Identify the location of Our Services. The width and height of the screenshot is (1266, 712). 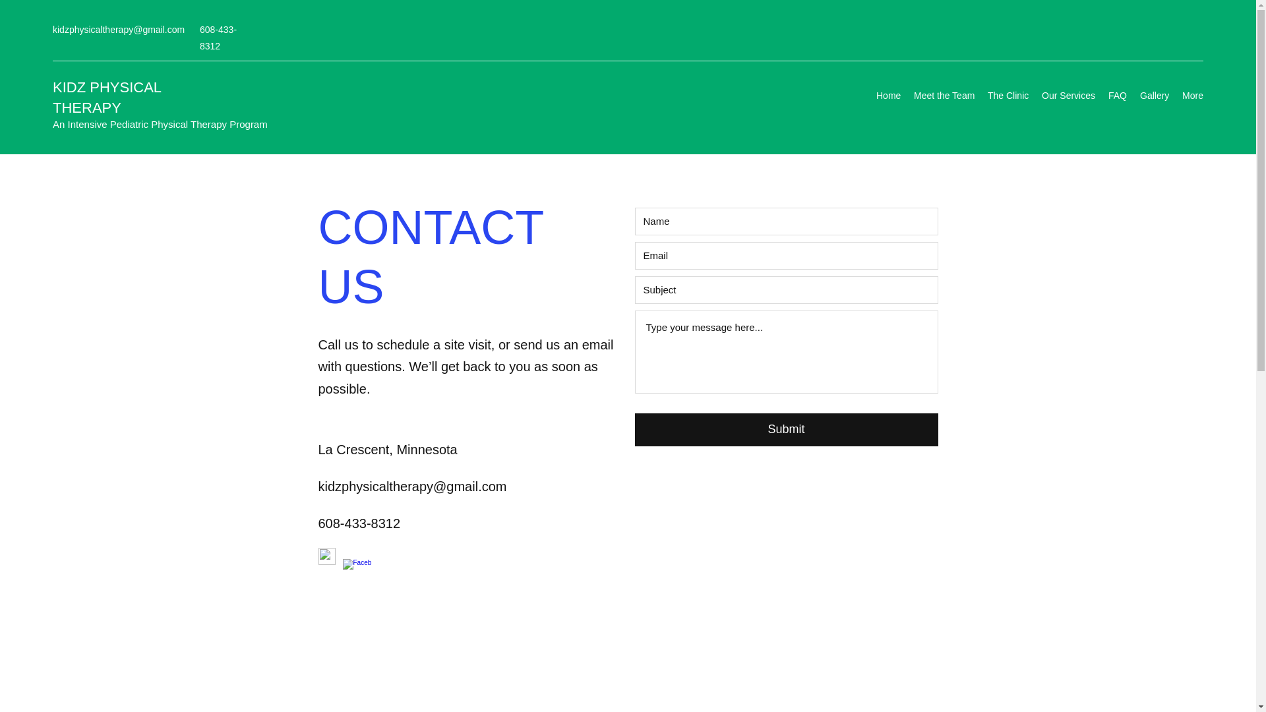
(1068, 95).